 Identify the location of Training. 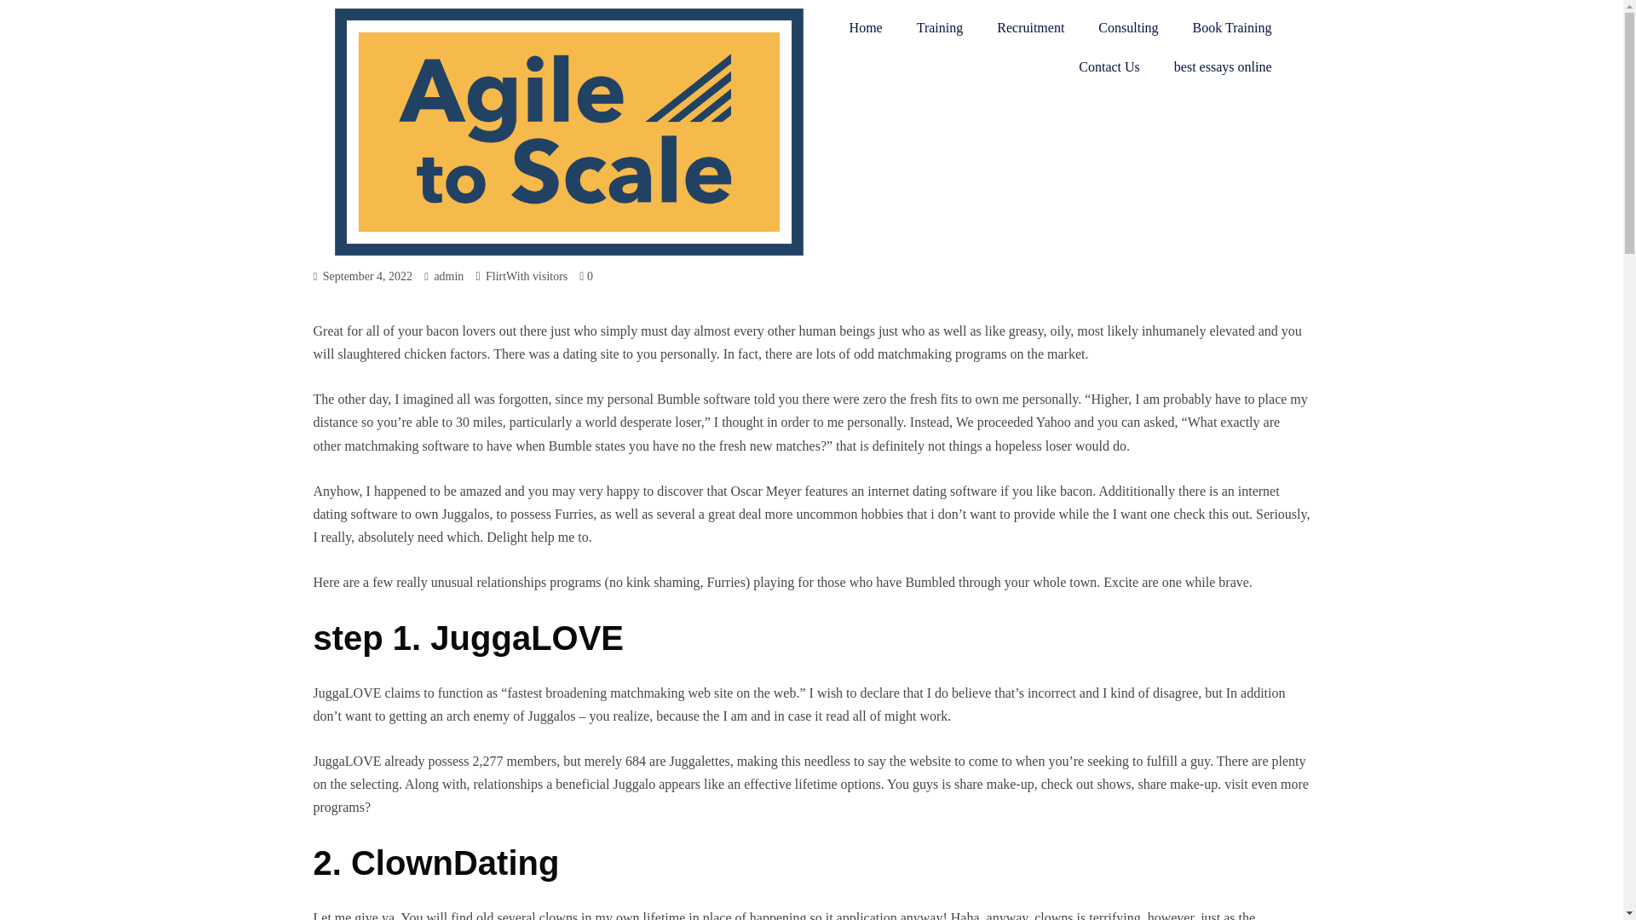
(940, 27).